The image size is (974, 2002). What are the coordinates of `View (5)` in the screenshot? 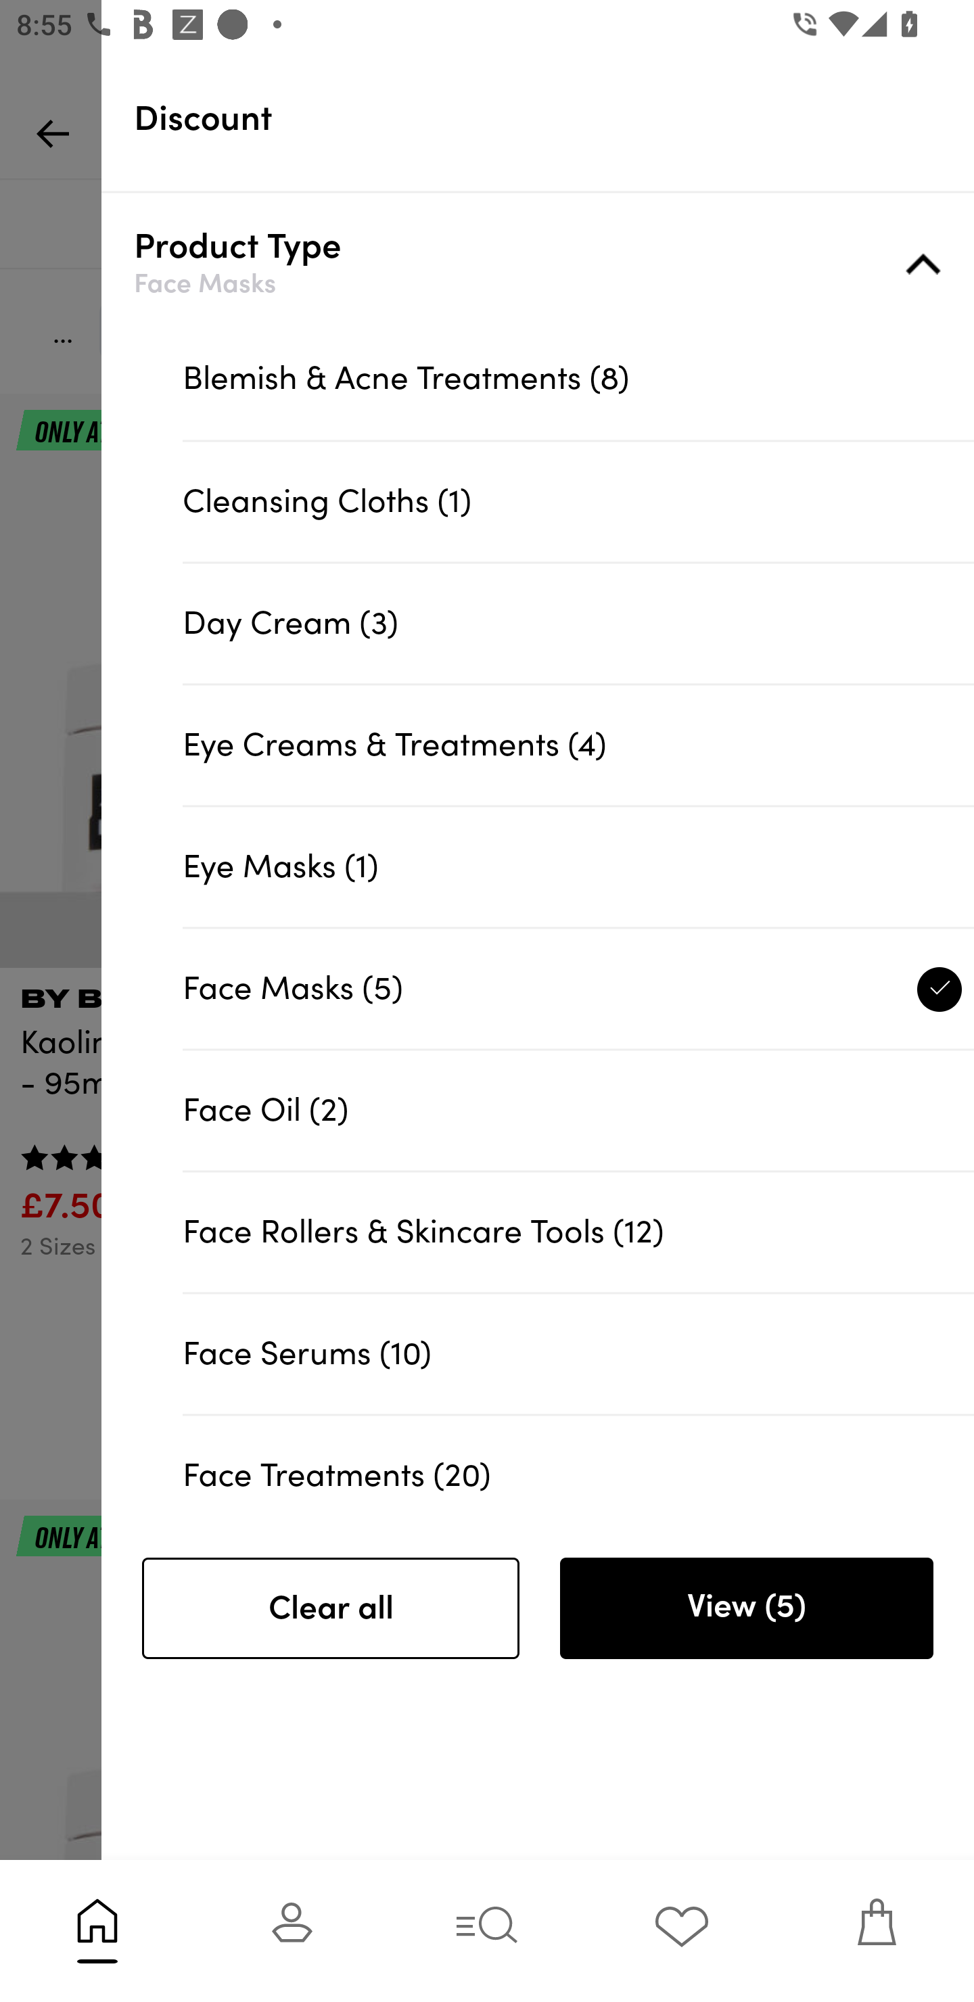 It's located at (746, 1608).